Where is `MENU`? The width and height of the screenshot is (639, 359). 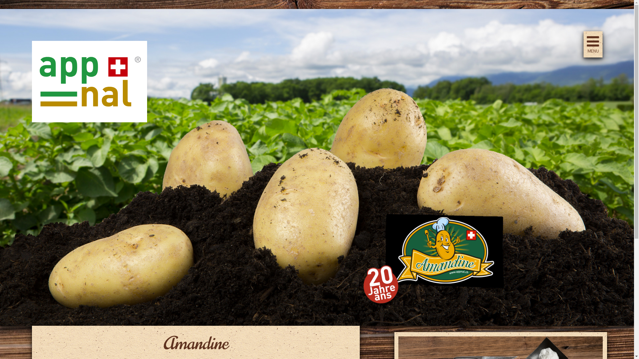
MENU is located at coordinates (593, 44).